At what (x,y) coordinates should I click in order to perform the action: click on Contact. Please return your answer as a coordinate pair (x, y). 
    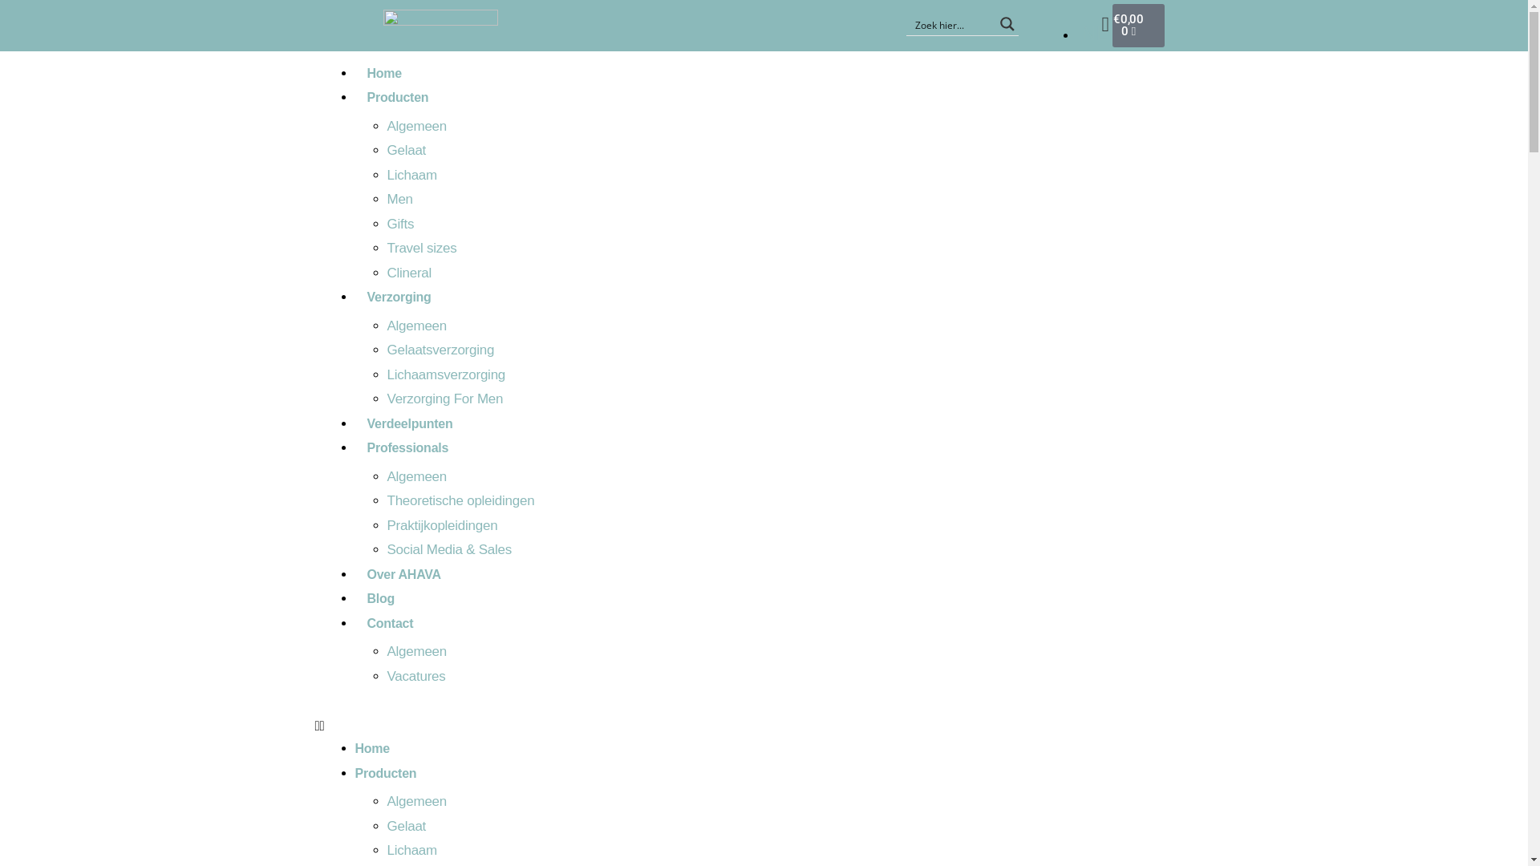
    Looking at the image, I should click on (390, 624).